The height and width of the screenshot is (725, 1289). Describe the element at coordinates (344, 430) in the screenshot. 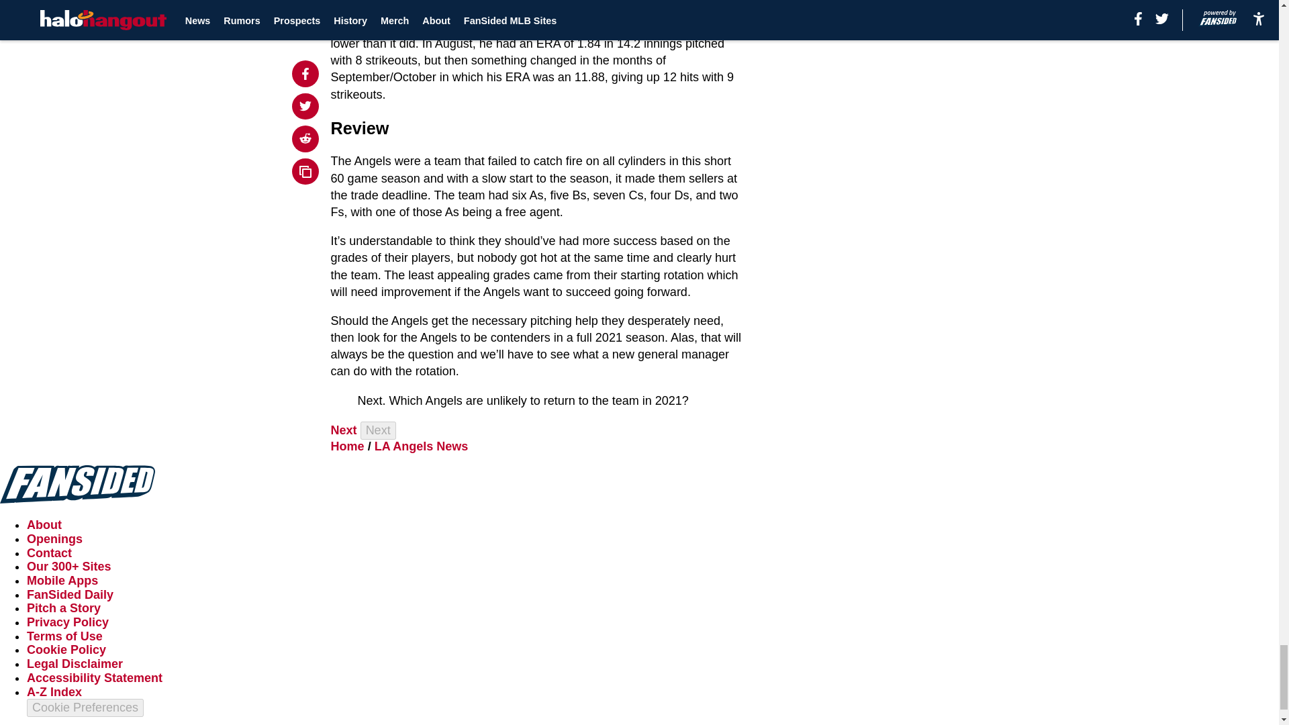

I see `Next` at that location.